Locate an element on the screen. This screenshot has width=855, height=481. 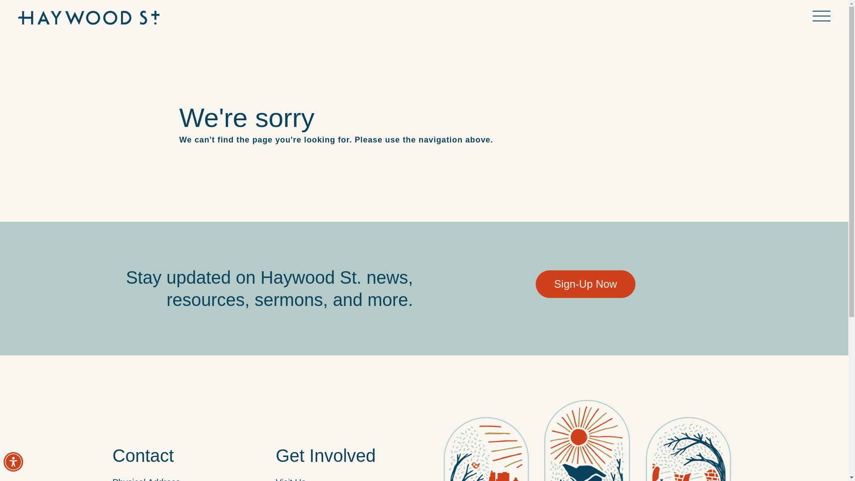
Accessibility Menu is located at coordinates (13, 462).